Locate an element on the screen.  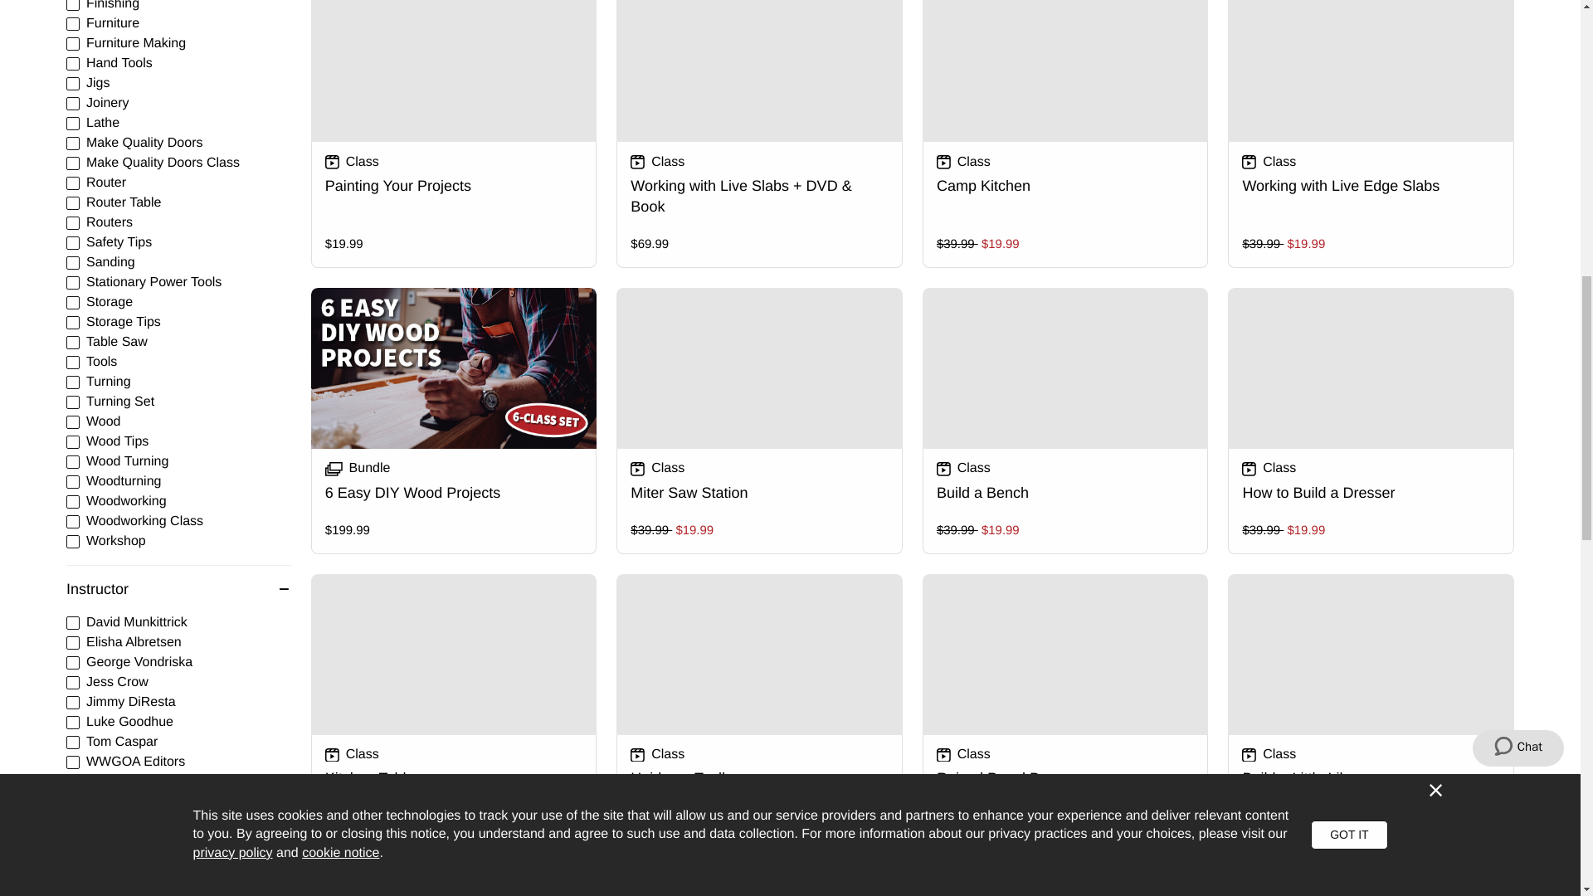
How to Build a Dresser is located at coordinates (1371, 420).